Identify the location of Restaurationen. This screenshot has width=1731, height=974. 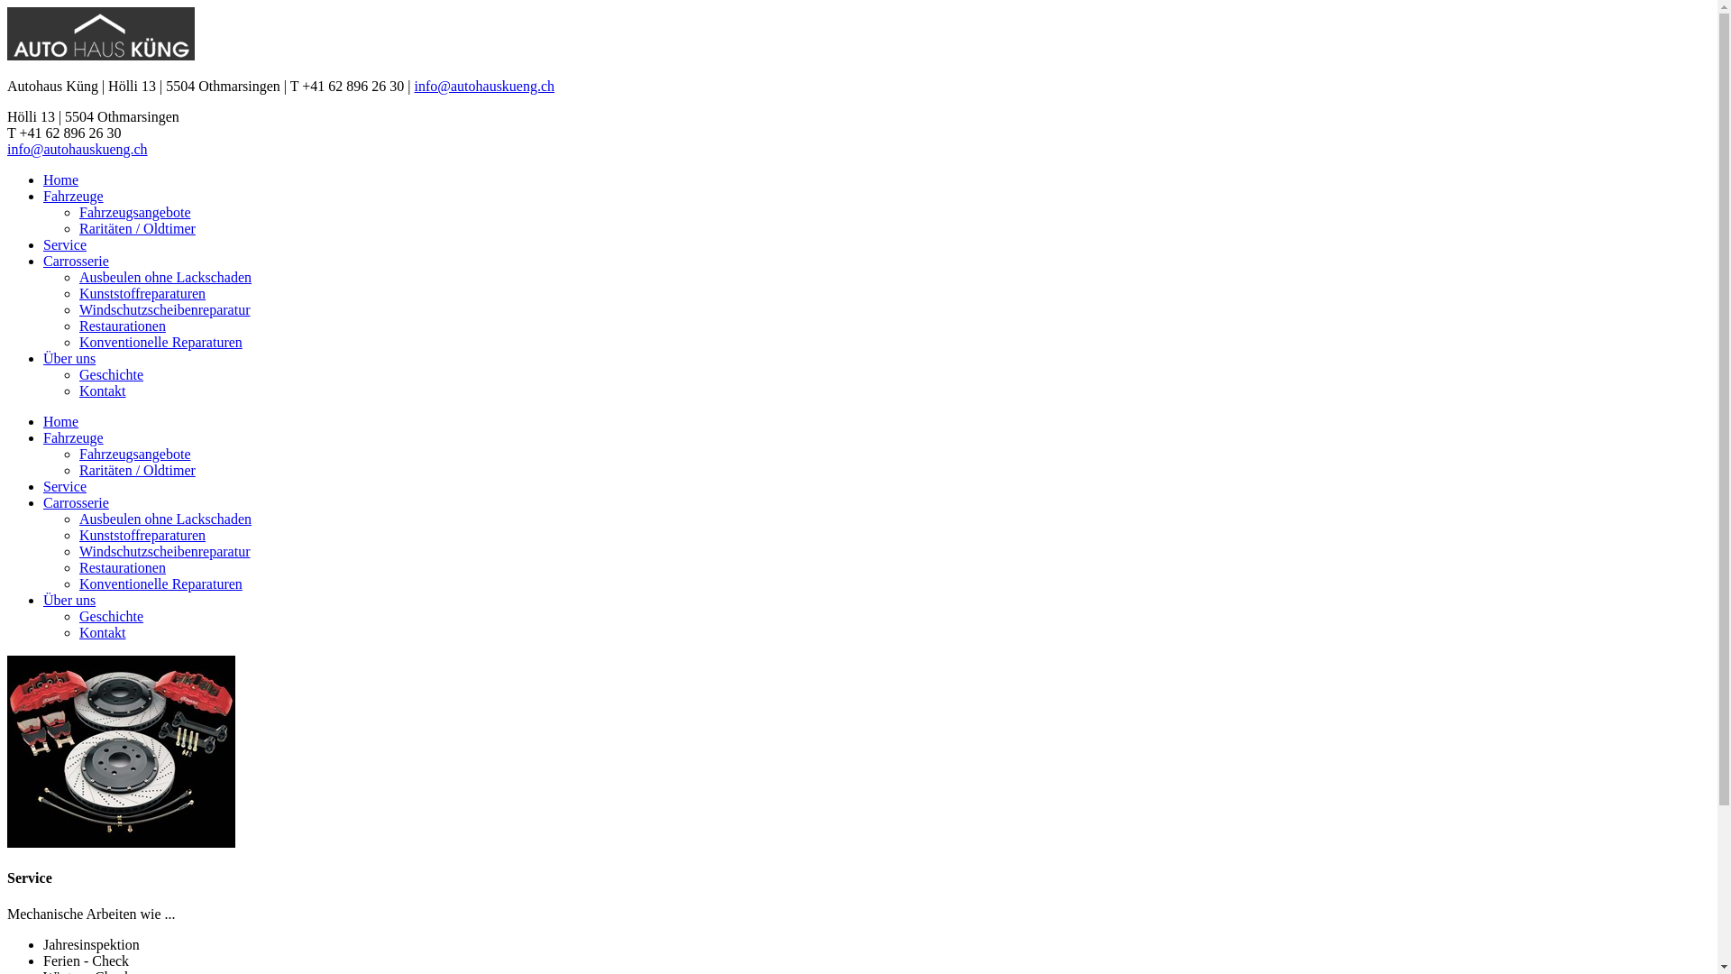
(123, 568).